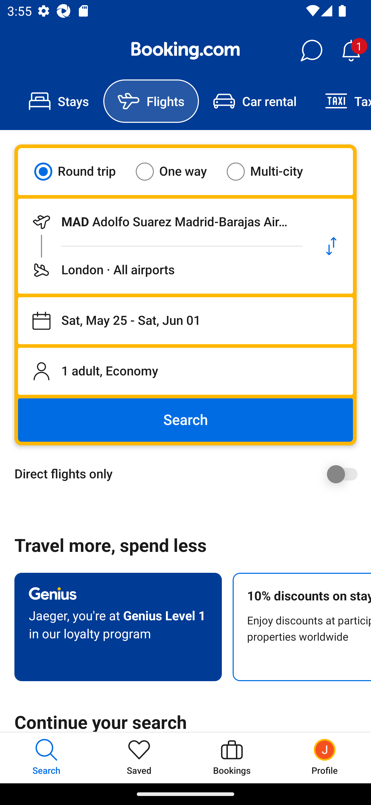 The image size is (371, 805). I want to click on Bookings, so click(232, 758).